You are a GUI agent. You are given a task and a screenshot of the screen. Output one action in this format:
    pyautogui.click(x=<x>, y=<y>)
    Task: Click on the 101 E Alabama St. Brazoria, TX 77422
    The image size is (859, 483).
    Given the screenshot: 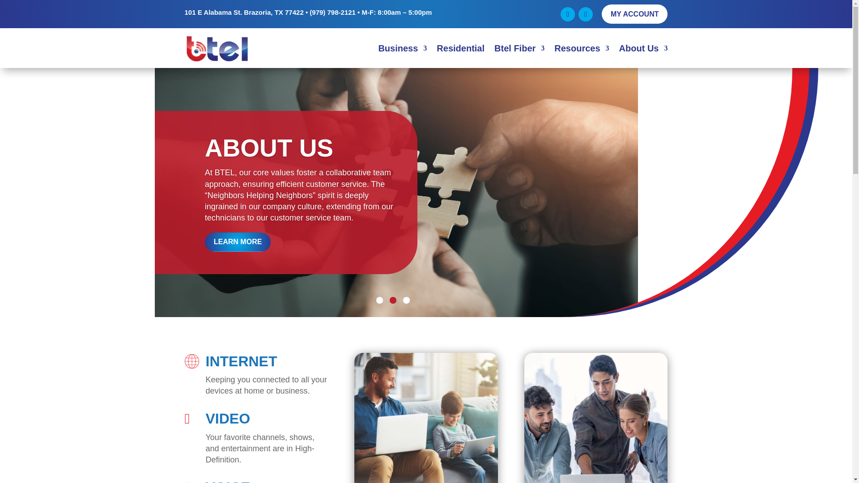 What is the action you would take?
    pyautogui.click(x=243, y=12)
    